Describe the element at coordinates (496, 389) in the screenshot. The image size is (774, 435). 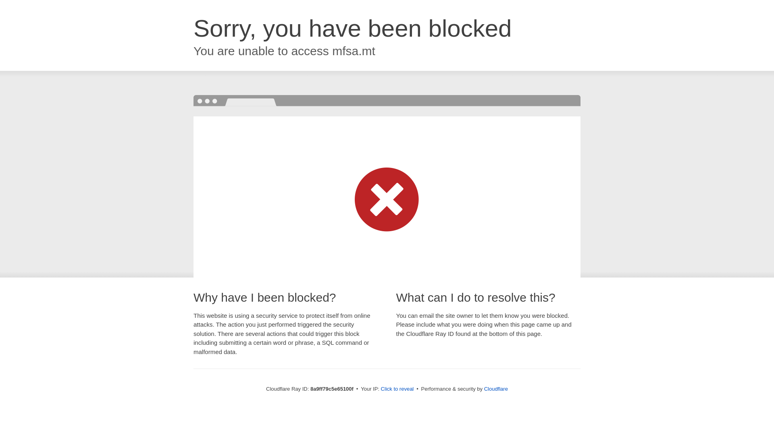
I see `Cloudflare` at that location.